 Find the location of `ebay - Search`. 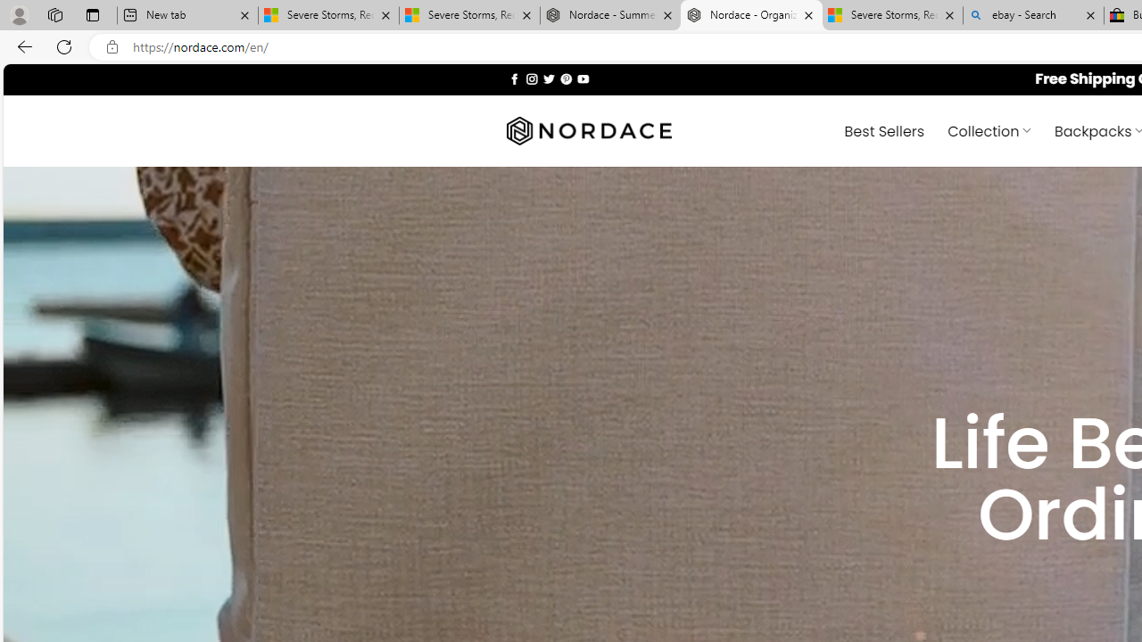

ebay - Search is located at coordinates (1033, 16).